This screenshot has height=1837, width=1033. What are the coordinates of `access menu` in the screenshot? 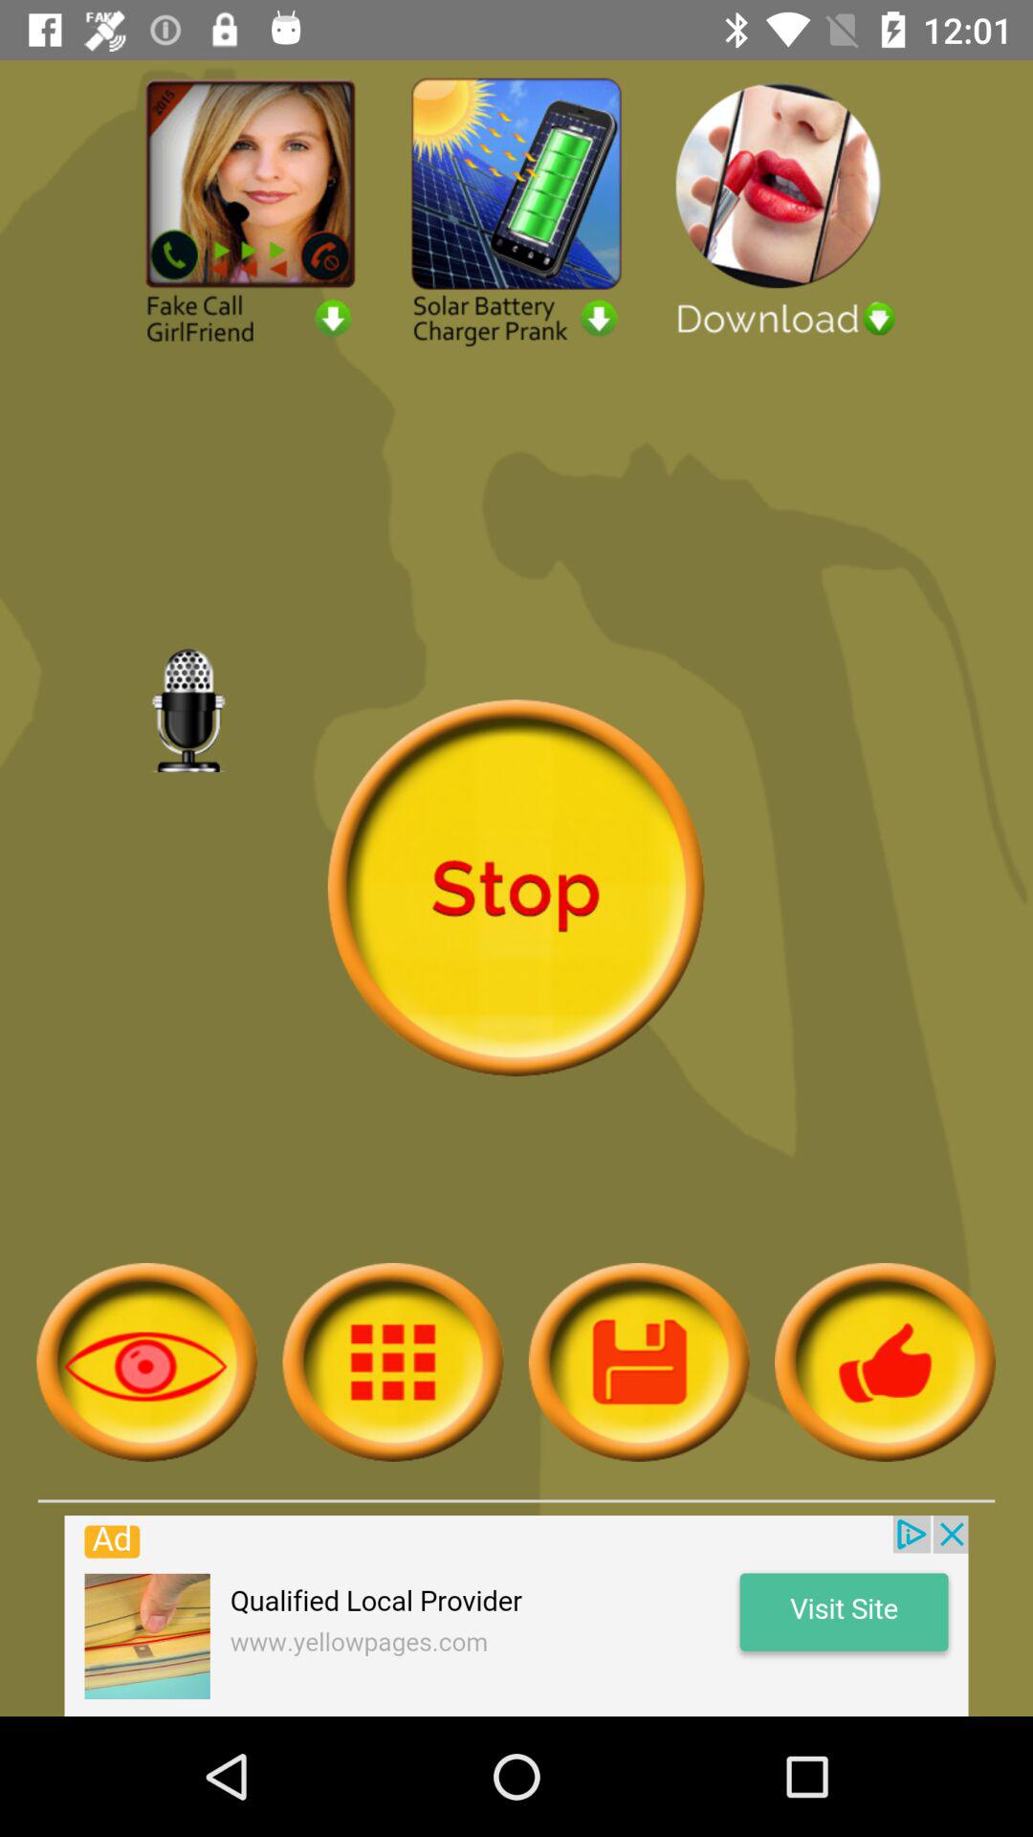 It's located at (392, 1362).